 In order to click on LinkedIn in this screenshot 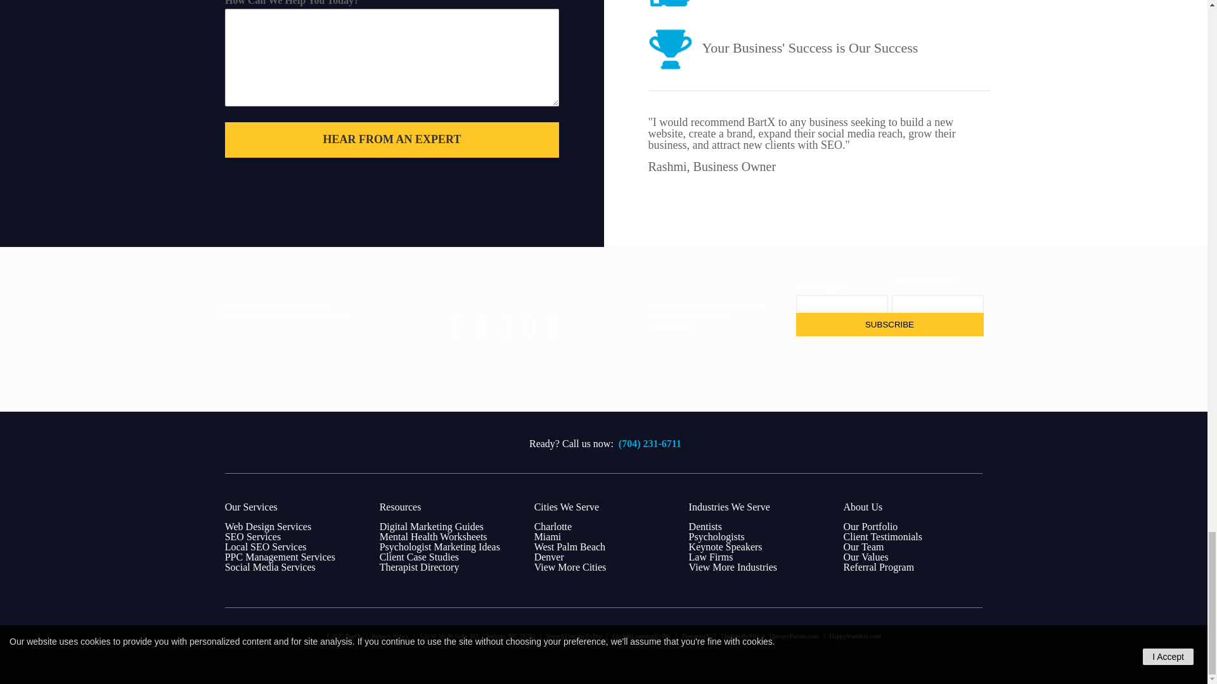, I will do `click(603, 643)`.